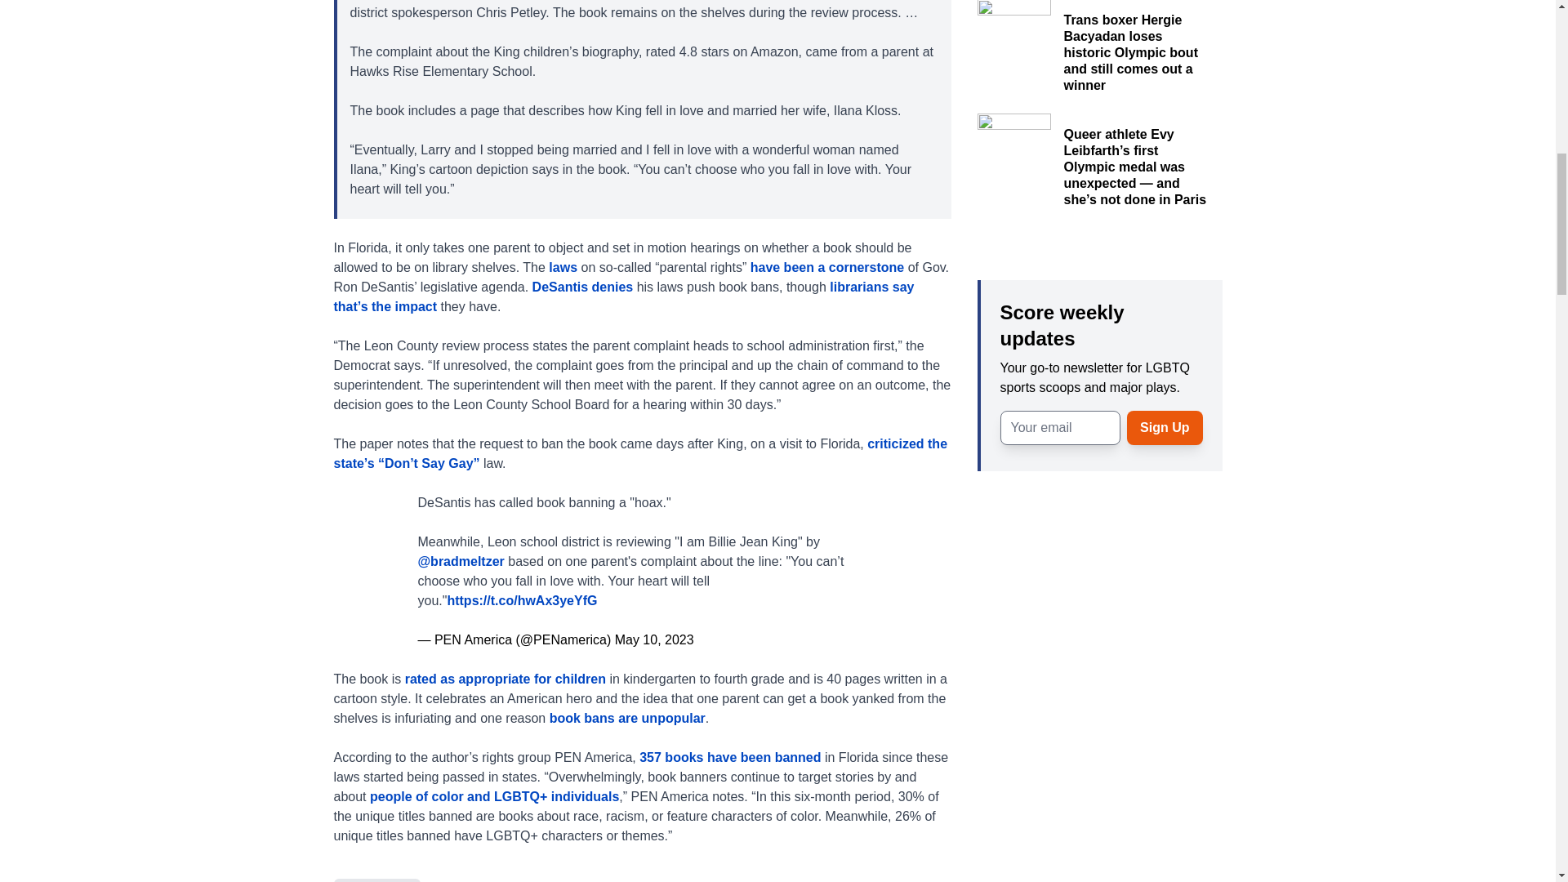  Describe the element at coordinates (730, 756) in the screenshot. I see `357 books have been banned` at that location.